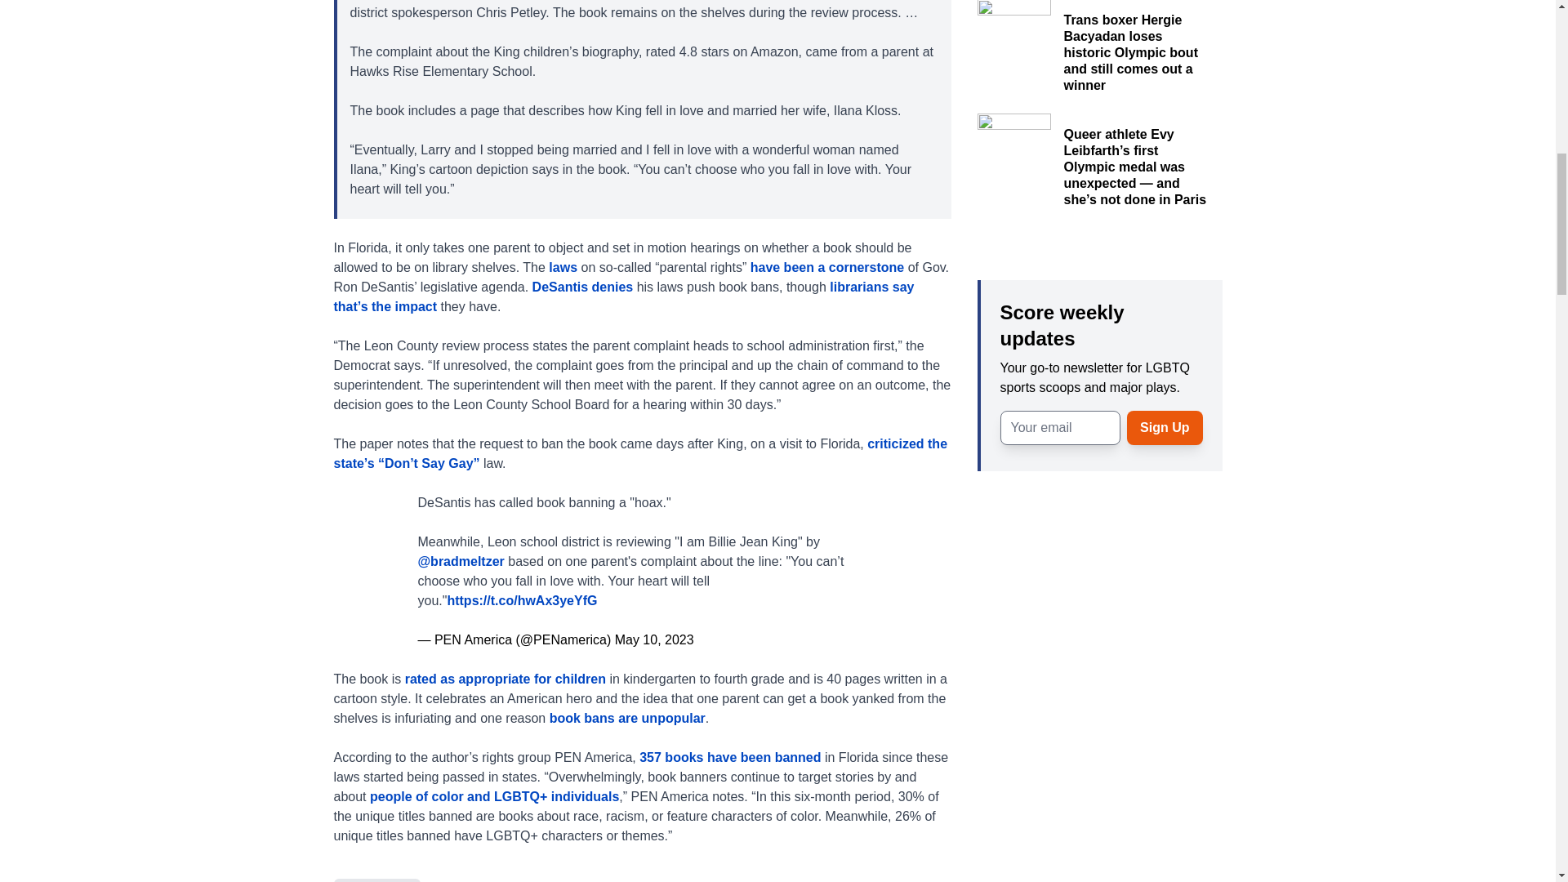  Describe the element at coordinates (730, 756) in the screenshot. I see `357 books have been banned` at that location.